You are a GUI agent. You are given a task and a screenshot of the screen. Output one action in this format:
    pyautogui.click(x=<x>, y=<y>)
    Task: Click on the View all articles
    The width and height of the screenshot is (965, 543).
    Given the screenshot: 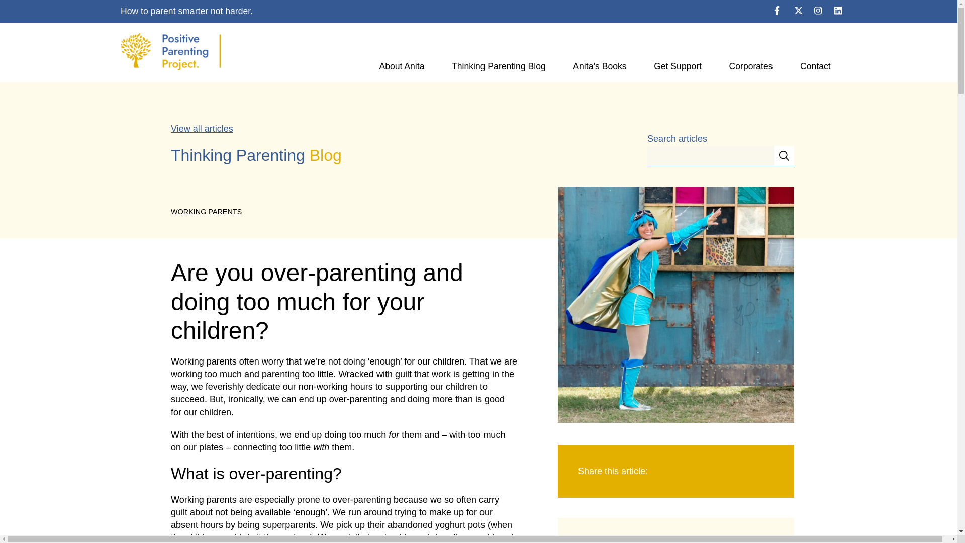 What is the action you would take?
    pyautogui.click(x=202, y=129)
    